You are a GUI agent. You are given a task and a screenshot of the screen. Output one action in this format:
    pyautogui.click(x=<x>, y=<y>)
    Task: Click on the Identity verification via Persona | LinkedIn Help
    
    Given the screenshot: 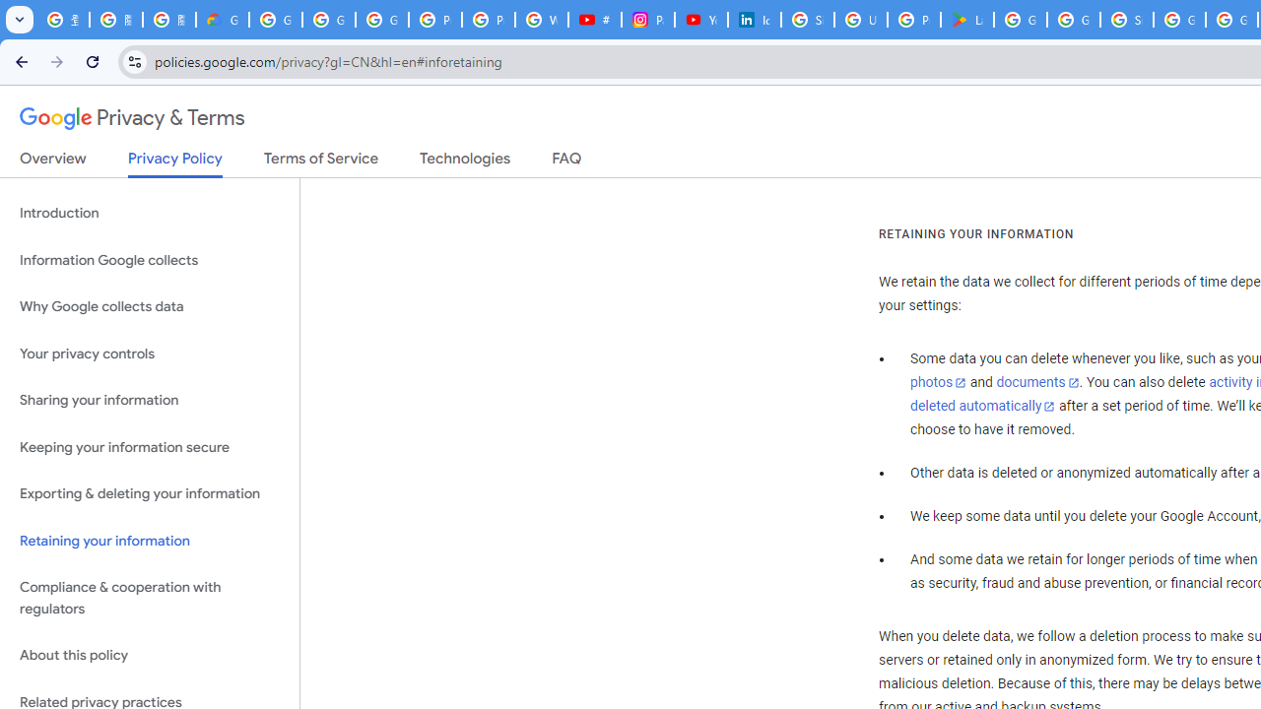 What is the action you would take?
    pyautogui.click(x=755, y=20)
    